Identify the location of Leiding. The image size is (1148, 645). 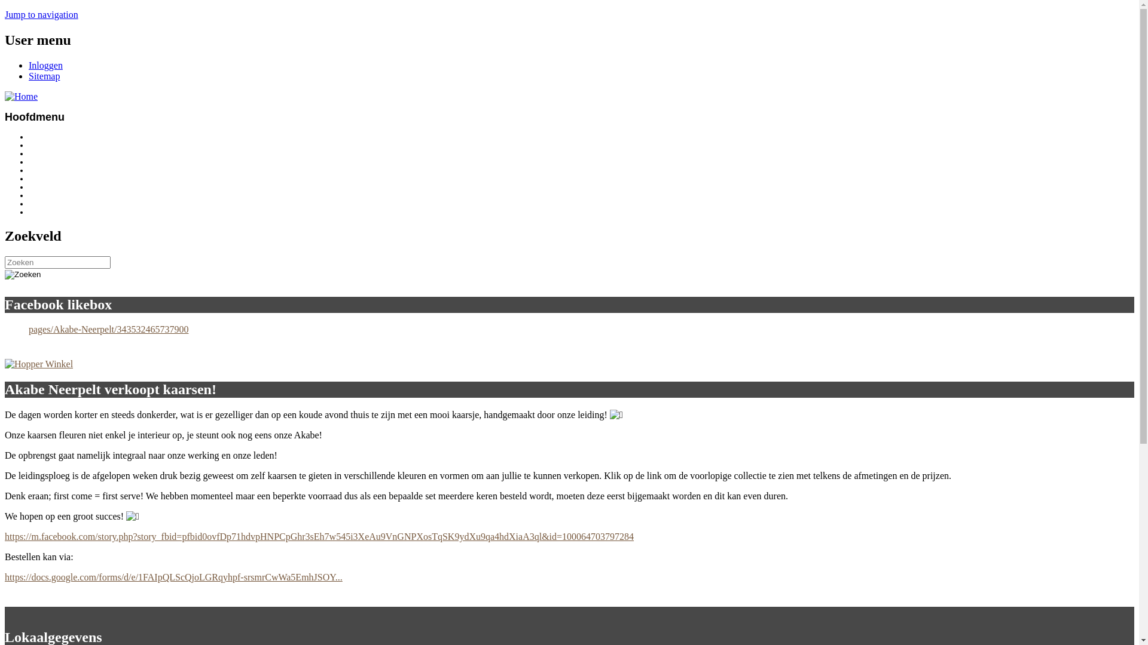
(41, 170).